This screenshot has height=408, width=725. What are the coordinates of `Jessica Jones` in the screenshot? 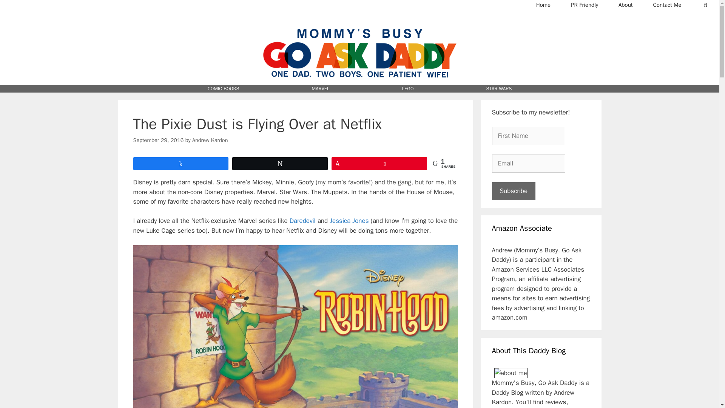 It's located at (349, 221).